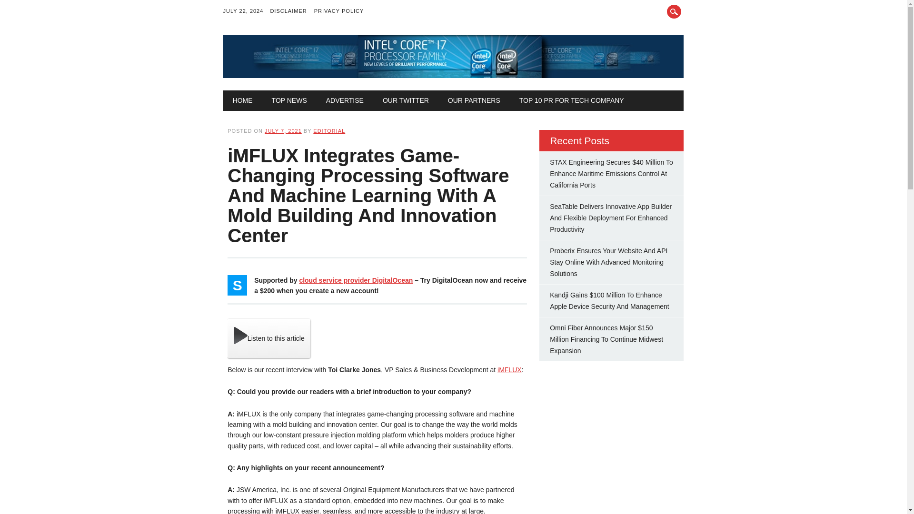 The height and width of the screenshot is (514, 914). I want to click on iMFLUX, so click(509, 369).